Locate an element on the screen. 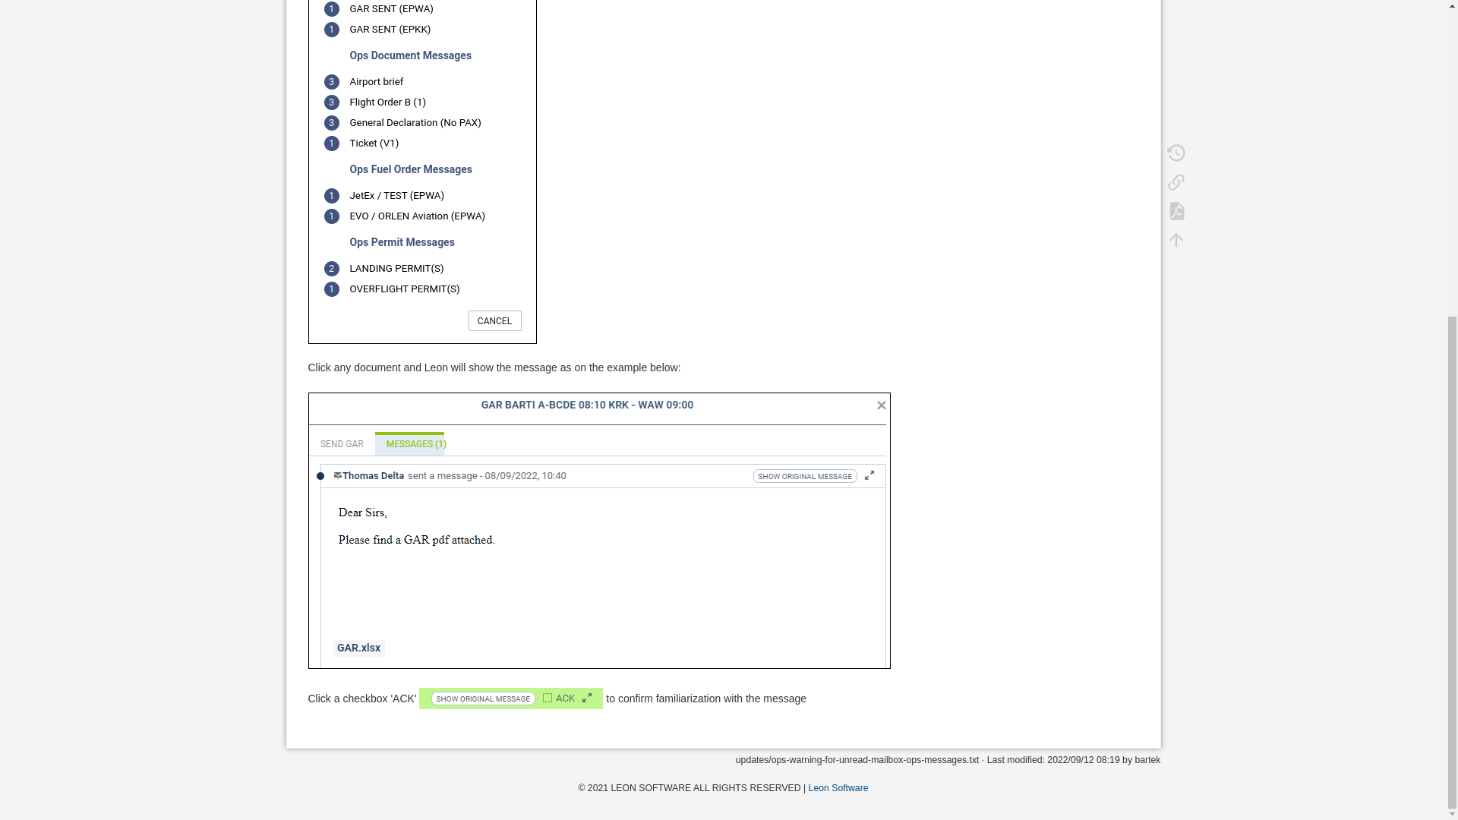 The image size is (1458, 820). Leon Software is located at coordinates (838, 788).